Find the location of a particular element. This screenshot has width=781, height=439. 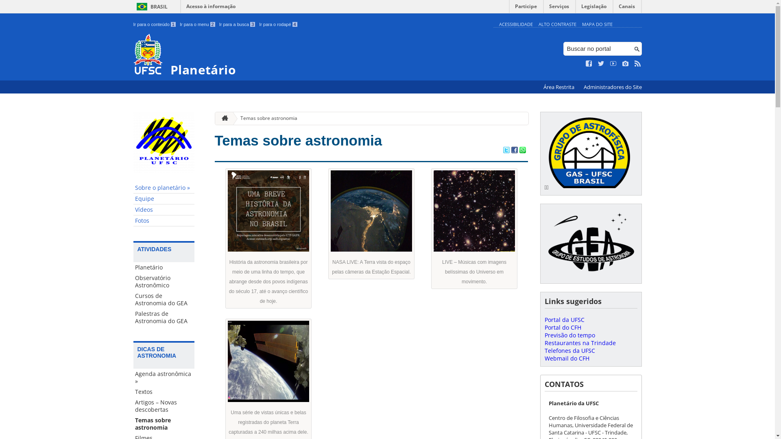

Siga no Twitter is located at coordinates (601, 64).